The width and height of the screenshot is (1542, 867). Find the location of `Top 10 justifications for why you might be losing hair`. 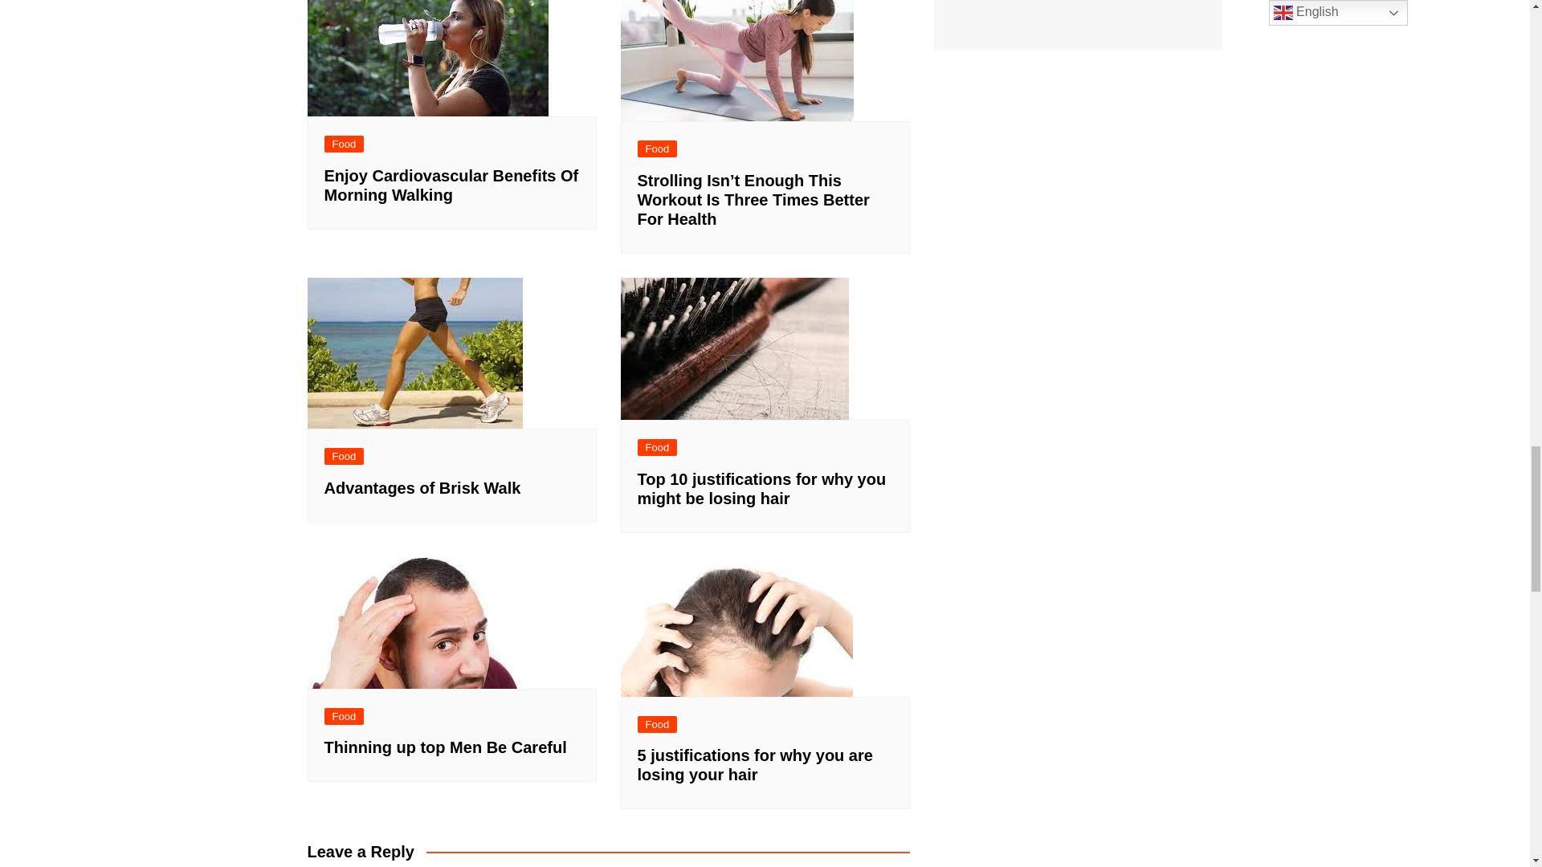

Top 10 justifications for why you might be losing hair is located at coordinates (734, 348).